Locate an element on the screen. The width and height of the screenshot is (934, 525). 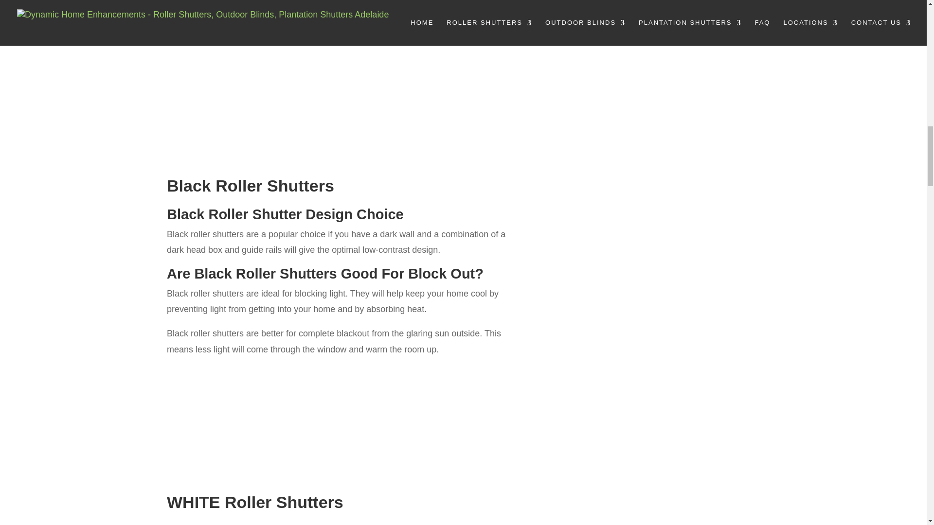
Grey is located at coordinates (202, 87).